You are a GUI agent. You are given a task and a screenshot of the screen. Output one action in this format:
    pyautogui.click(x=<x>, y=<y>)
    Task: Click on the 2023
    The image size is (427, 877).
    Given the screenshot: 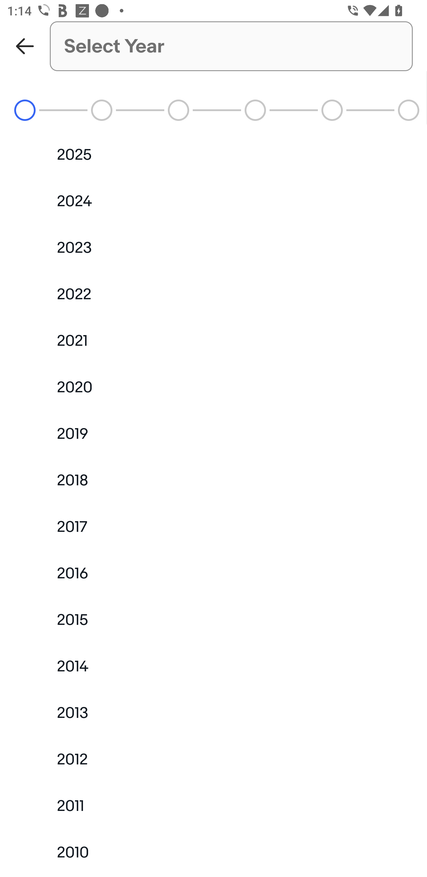 What is the action you would take?
    pyautogui.click(x=213, y=248)
    